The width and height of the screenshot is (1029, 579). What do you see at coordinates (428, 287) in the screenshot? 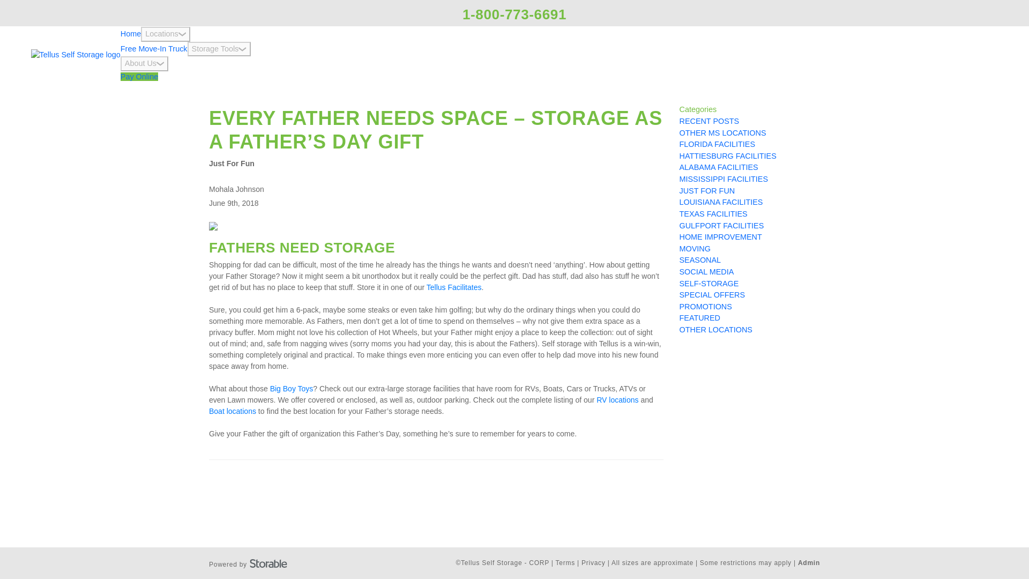
I see `T` at bounding box center [428, 287].